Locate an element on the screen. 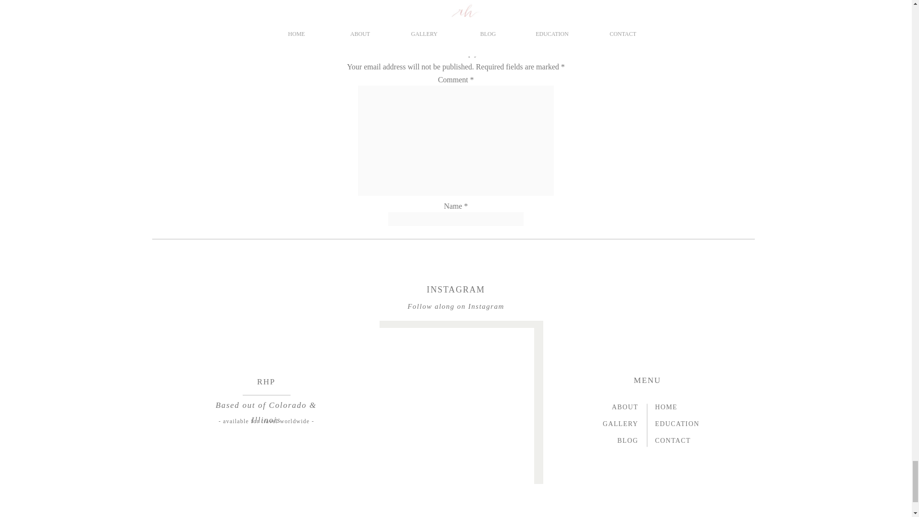 This screenshot has width=919, height=517. yes is located at coordinates (456, 282).